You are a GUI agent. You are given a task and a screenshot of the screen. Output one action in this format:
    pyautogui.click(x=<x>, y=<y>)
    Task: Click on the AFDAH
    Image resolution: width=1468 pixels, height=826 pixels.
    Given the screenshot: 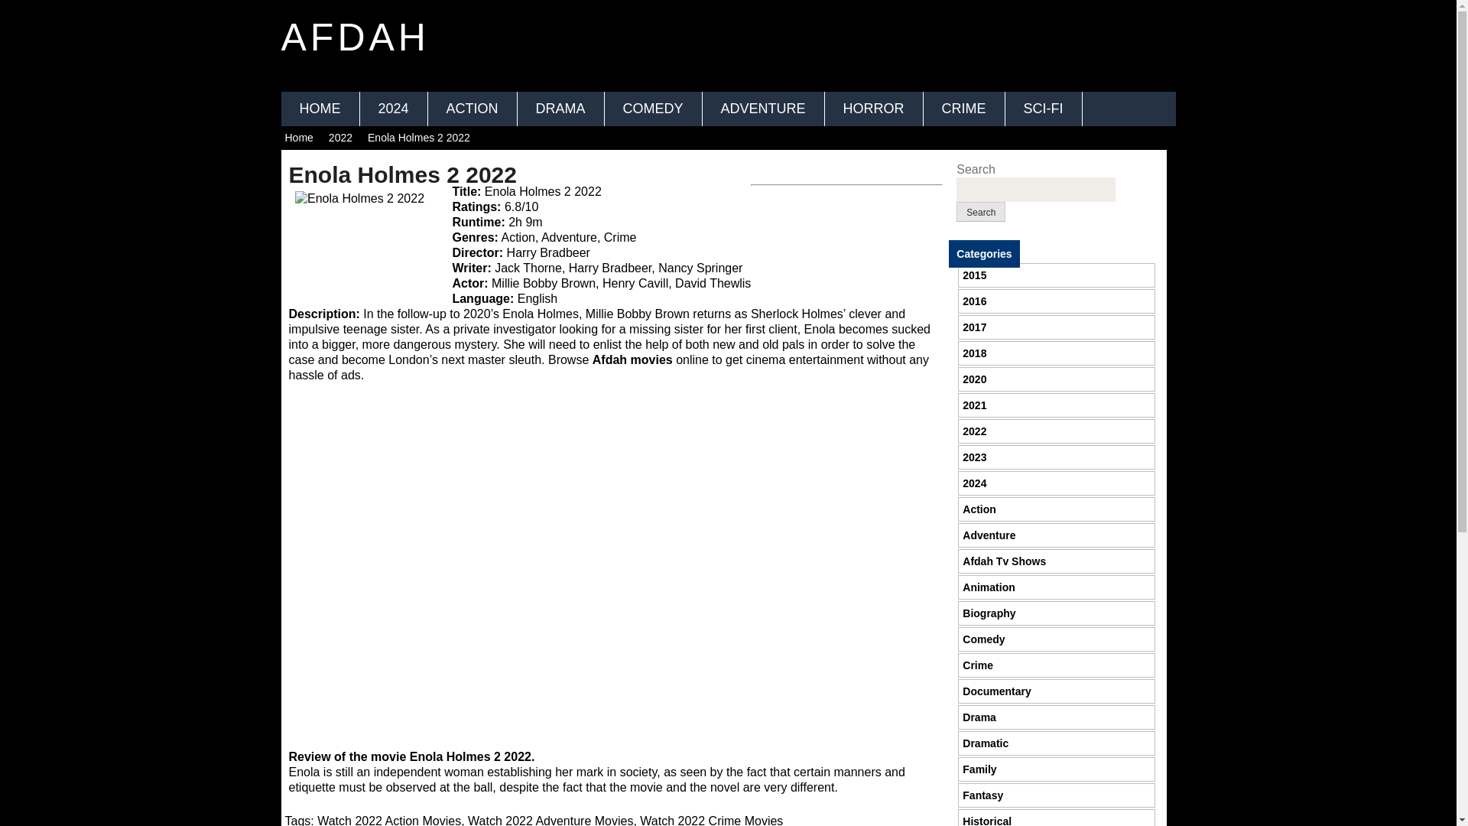 What is the action you would take?
    pyautogui.click(x=356, y=37)
    